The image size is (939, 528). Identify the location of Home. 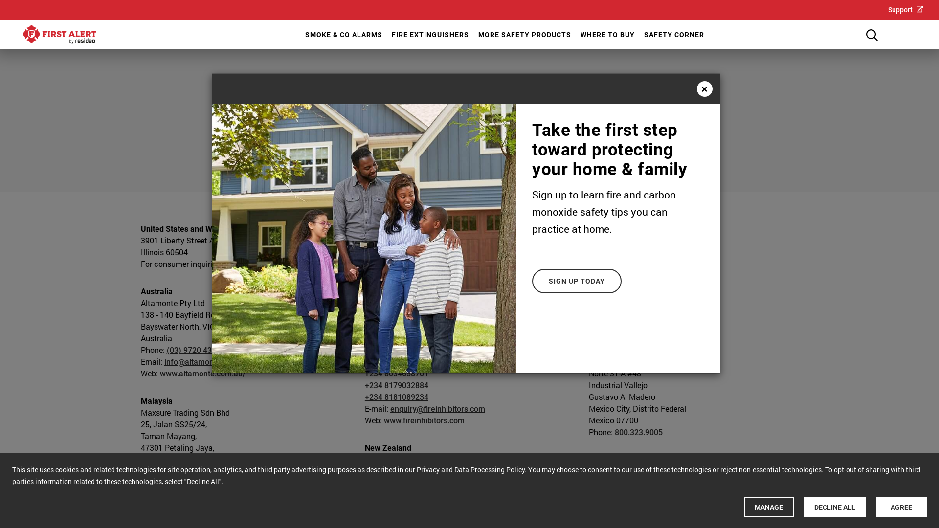
(60, 34).